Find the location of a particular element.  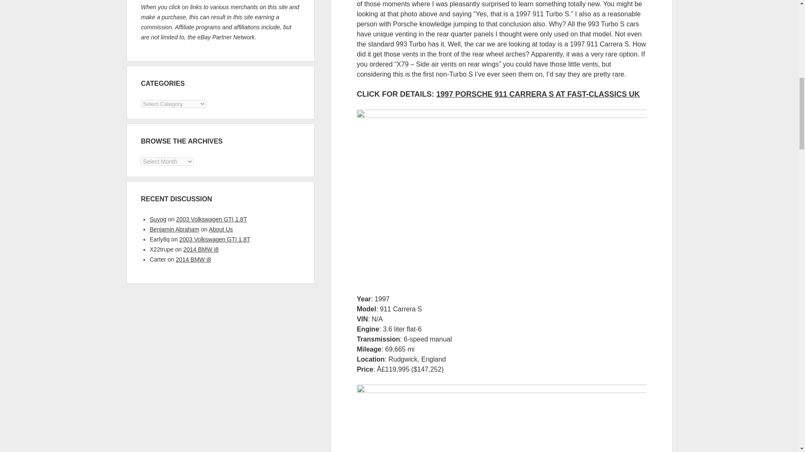

2014 BMW i8 is located at coordinates (193, 259).